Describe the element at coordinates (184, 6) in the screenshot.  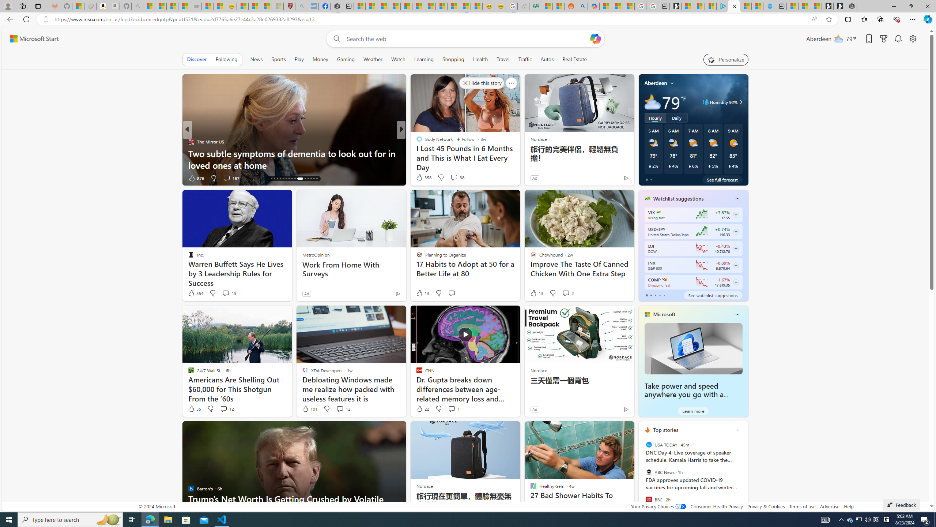
I see `Stocks - MSN` at that location.